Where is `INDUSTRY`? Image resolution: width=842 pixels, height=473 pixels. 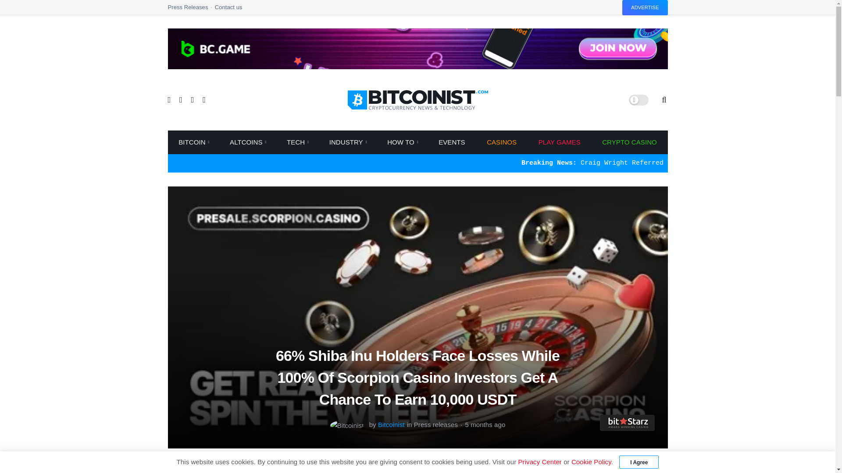
INDUSTRY is located at coordinates (347, 142).